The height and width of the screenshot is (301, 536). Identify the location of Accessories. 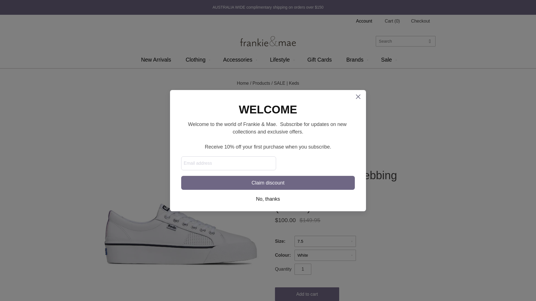
(239, 60).